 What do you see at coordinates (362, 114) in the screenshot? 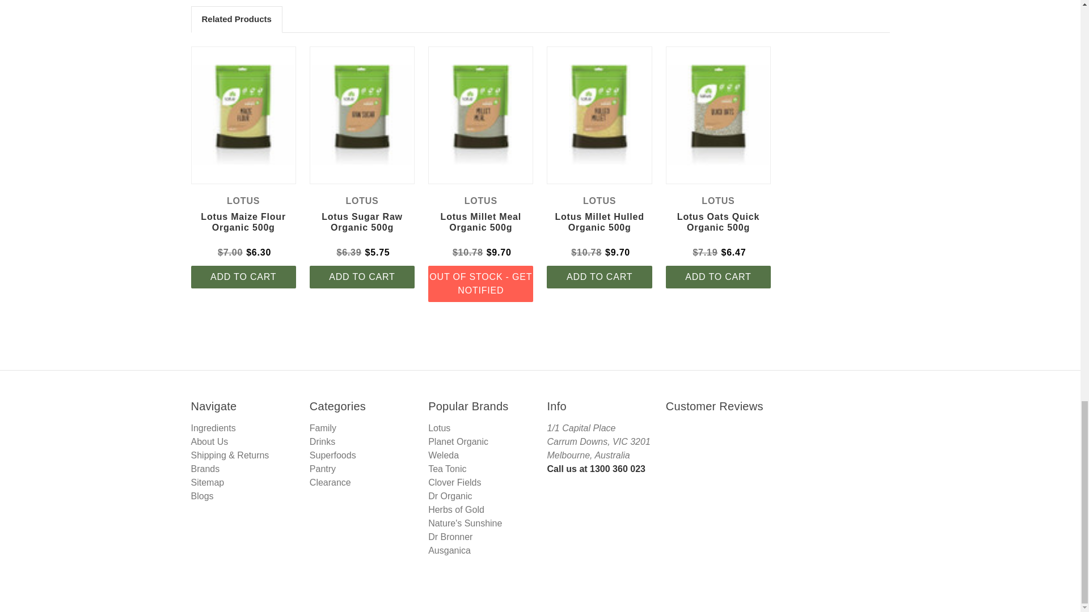
I see `Lotus Sugar Raw Organic 500g` at bounding box center [362, 114].